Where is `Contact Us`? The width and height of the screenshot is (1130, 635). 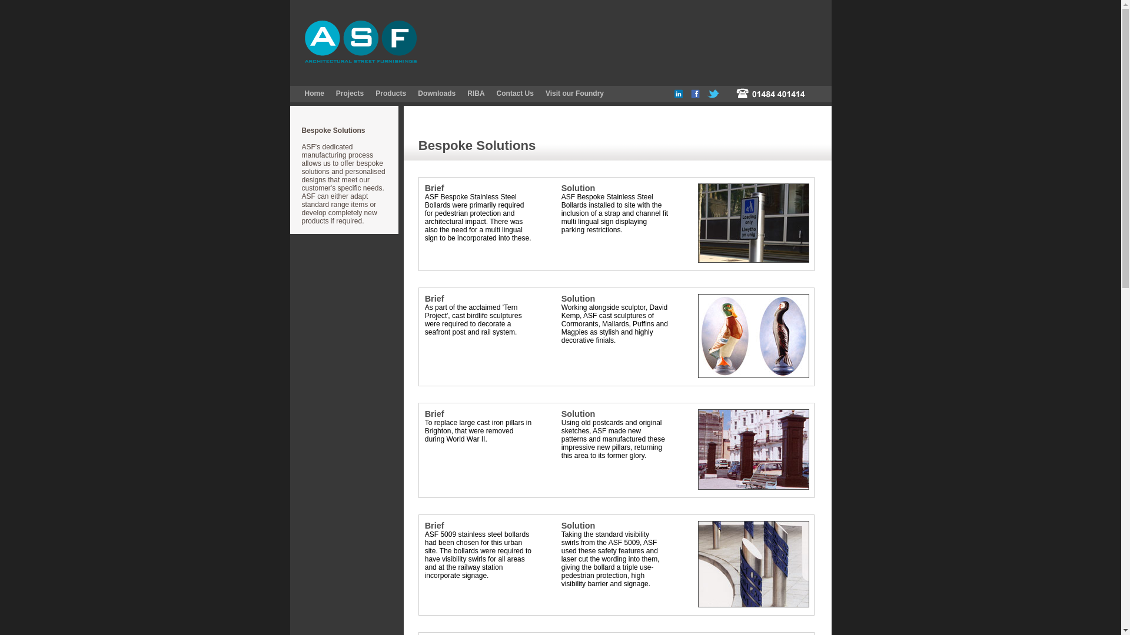
Contact Us is located at coordinates (515, 93).